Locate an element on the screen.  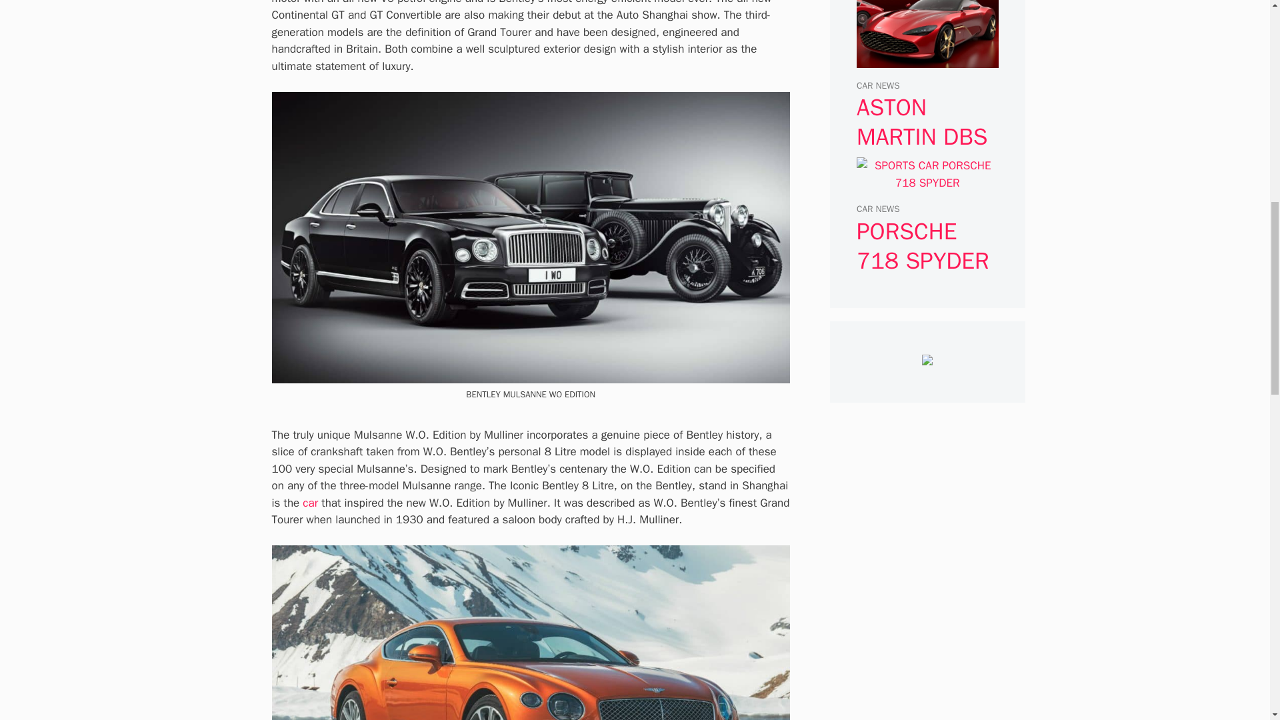
ASTON MARTIN DBS GT ZAGATO is located at coordinates (922, 137).